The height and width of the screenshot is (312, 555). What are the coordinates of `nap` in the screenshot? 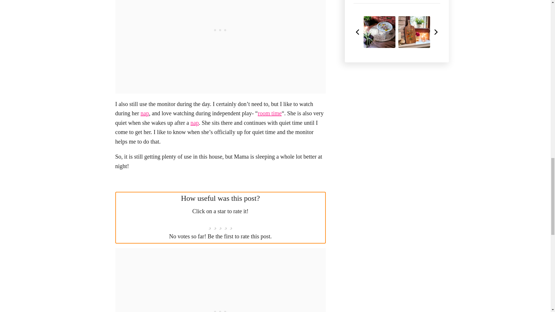 It's located at (145, 113).